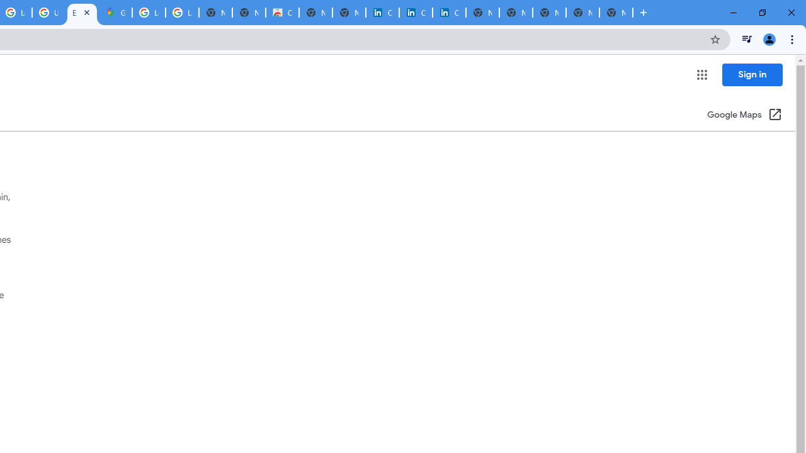  What do you see at coordinates (115, 13) in the screenshot?
I see `Google Maps` at bounding box center [115, 13].